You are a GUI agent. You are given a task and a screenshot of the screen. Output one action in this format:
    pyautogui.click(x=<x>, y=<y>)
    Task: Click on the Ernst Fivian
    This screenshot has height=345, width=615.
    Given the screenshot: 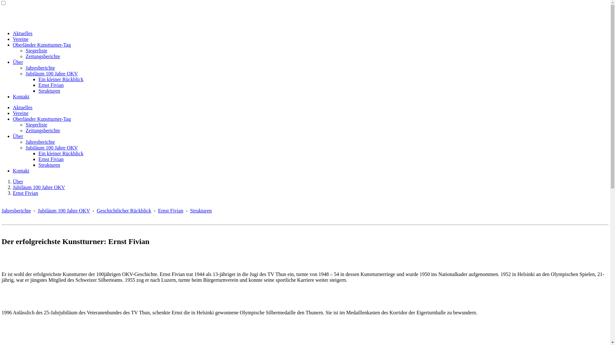 What is the action you would take?
    pyautogui.click(x=26, y=193)
    